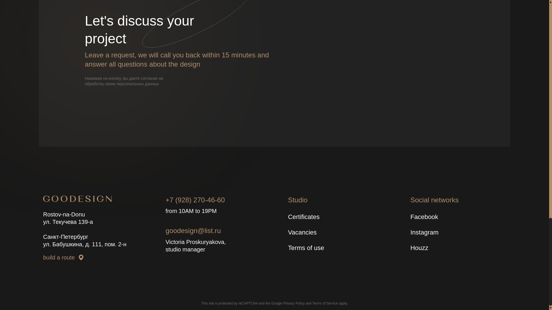  What do you see at coordinates (392, 84) in the screenshot?
I see `Call me` at bounding box center [392, 84].